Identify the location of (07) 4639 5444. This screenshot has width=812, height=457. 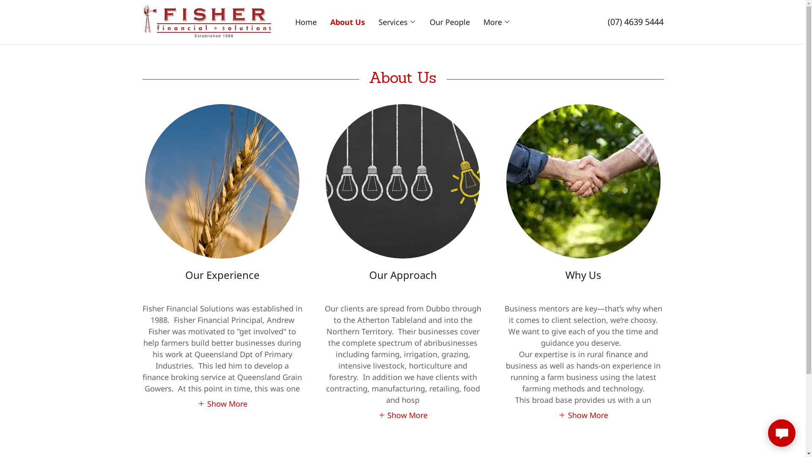
(635, 22).